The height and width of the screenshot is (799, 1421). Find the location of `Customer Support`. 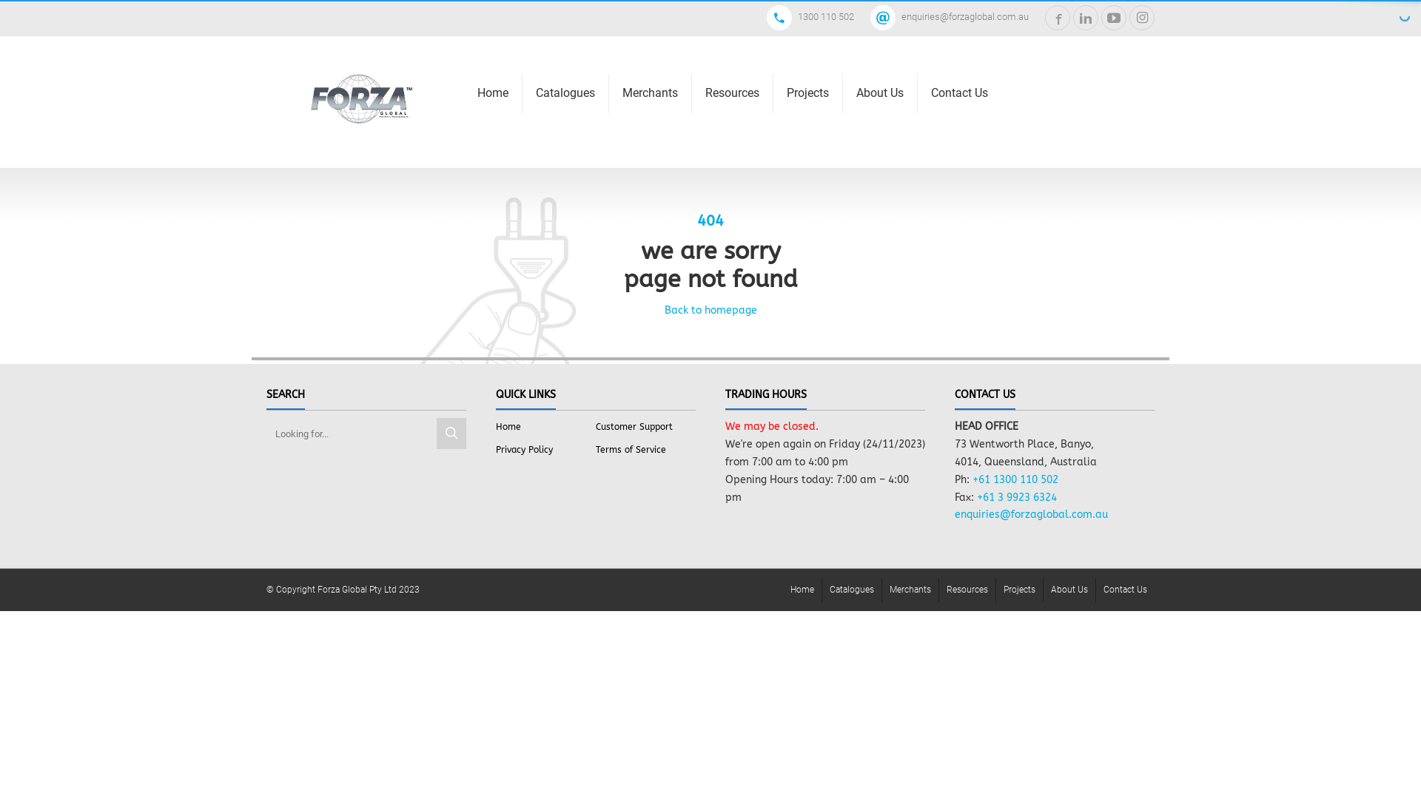

Customer Support is located at coordinates (634, 427).